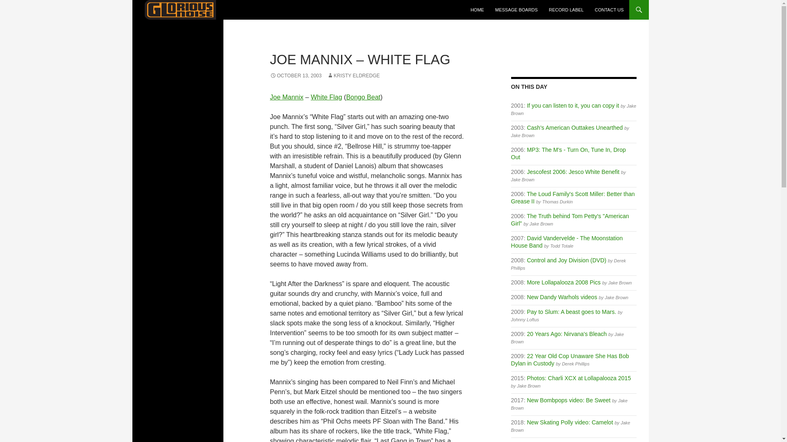  What do you see at coordinates (522, 135) in the screenshot?
I see `Jake Brown` at bounding box center [522, 135].